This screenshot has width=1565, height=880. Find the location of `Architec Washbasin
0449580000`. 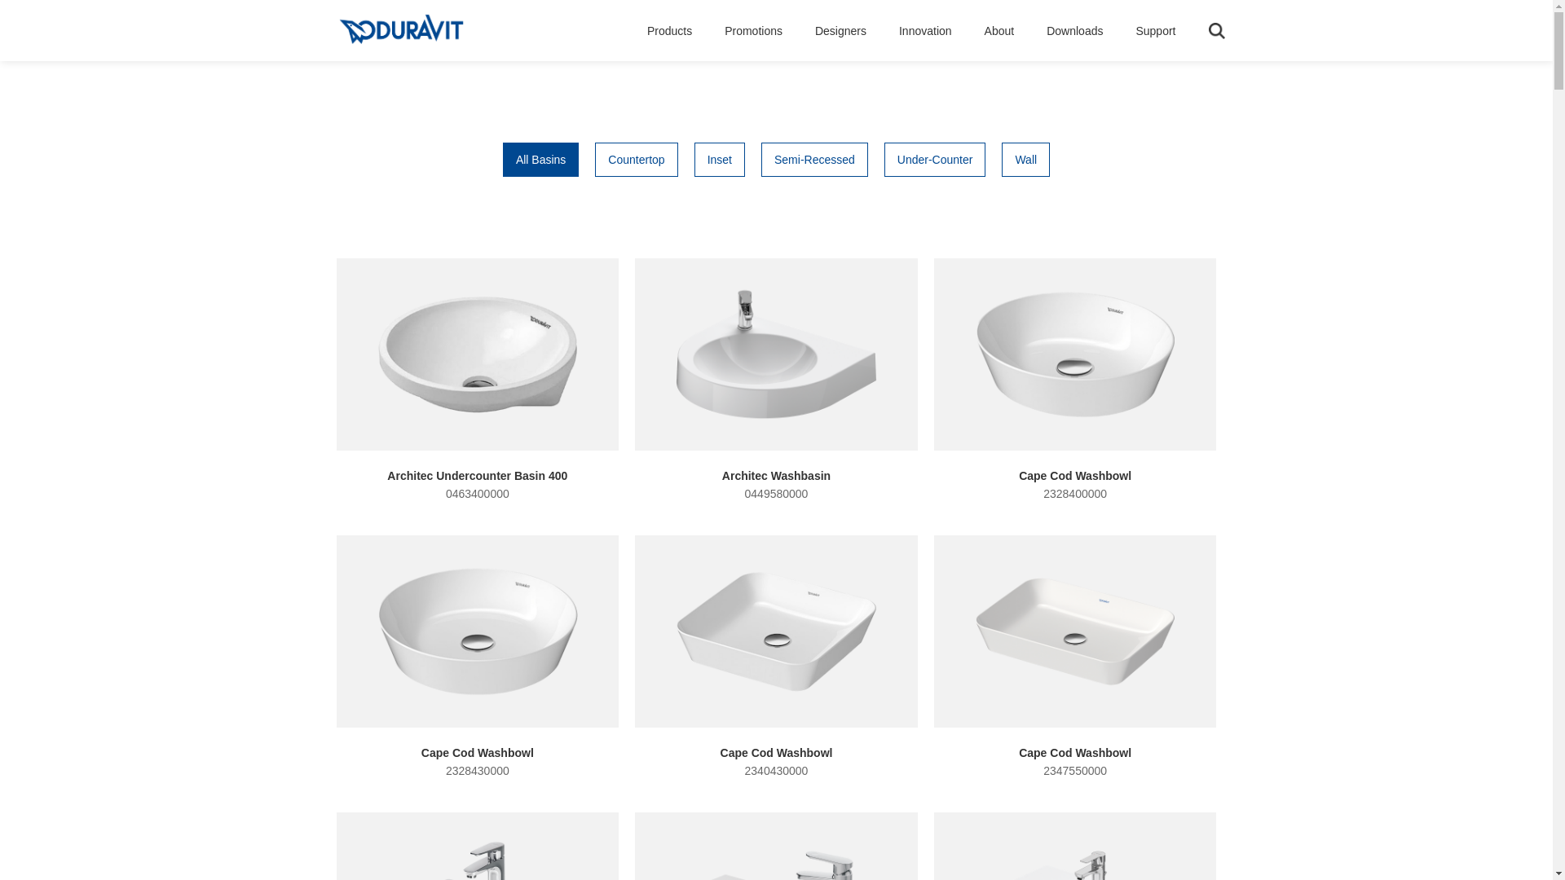

Architec Washbasin
0449580000 is located at coordinates (776, 381).